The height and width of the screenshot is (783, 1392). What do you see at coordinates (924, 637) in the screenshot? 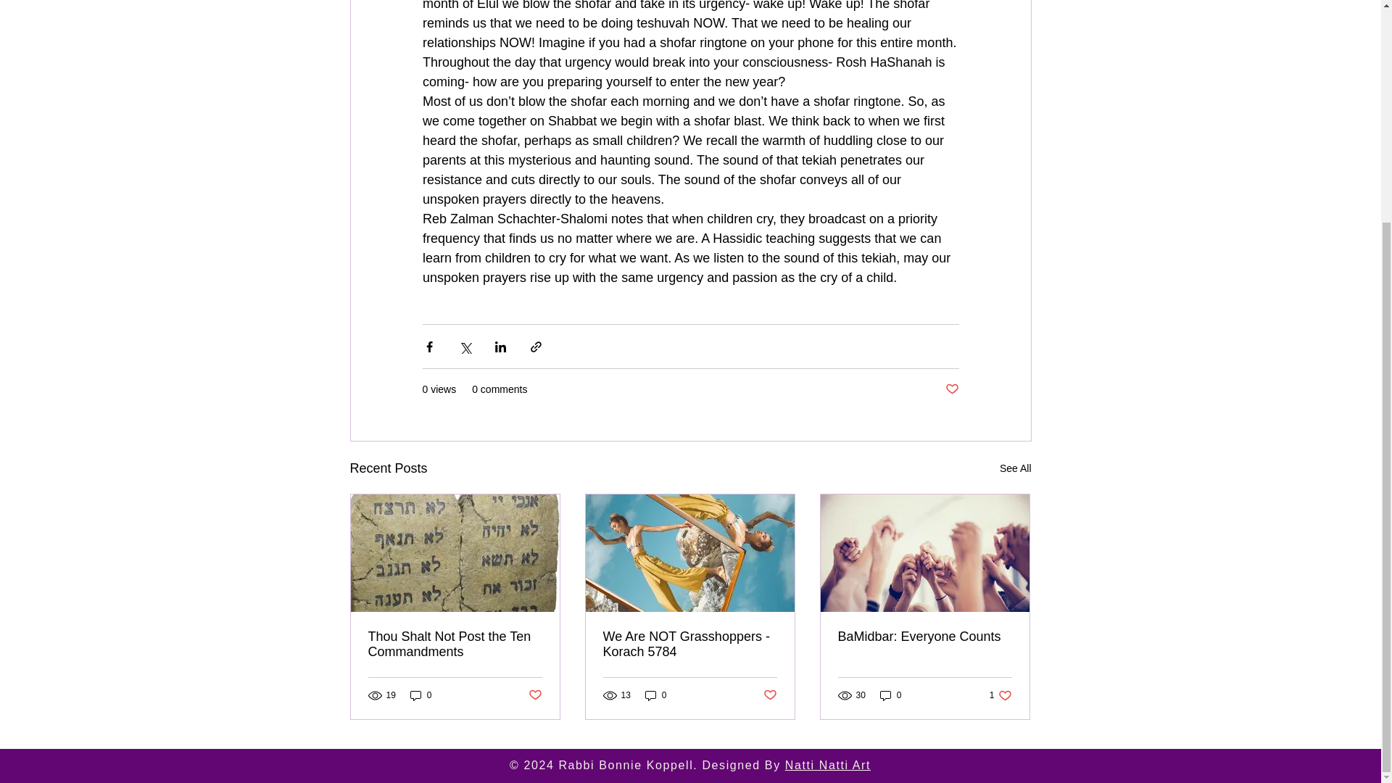
I see `BaMidbar: Everyone Counts` at bounding box center [924, 637].